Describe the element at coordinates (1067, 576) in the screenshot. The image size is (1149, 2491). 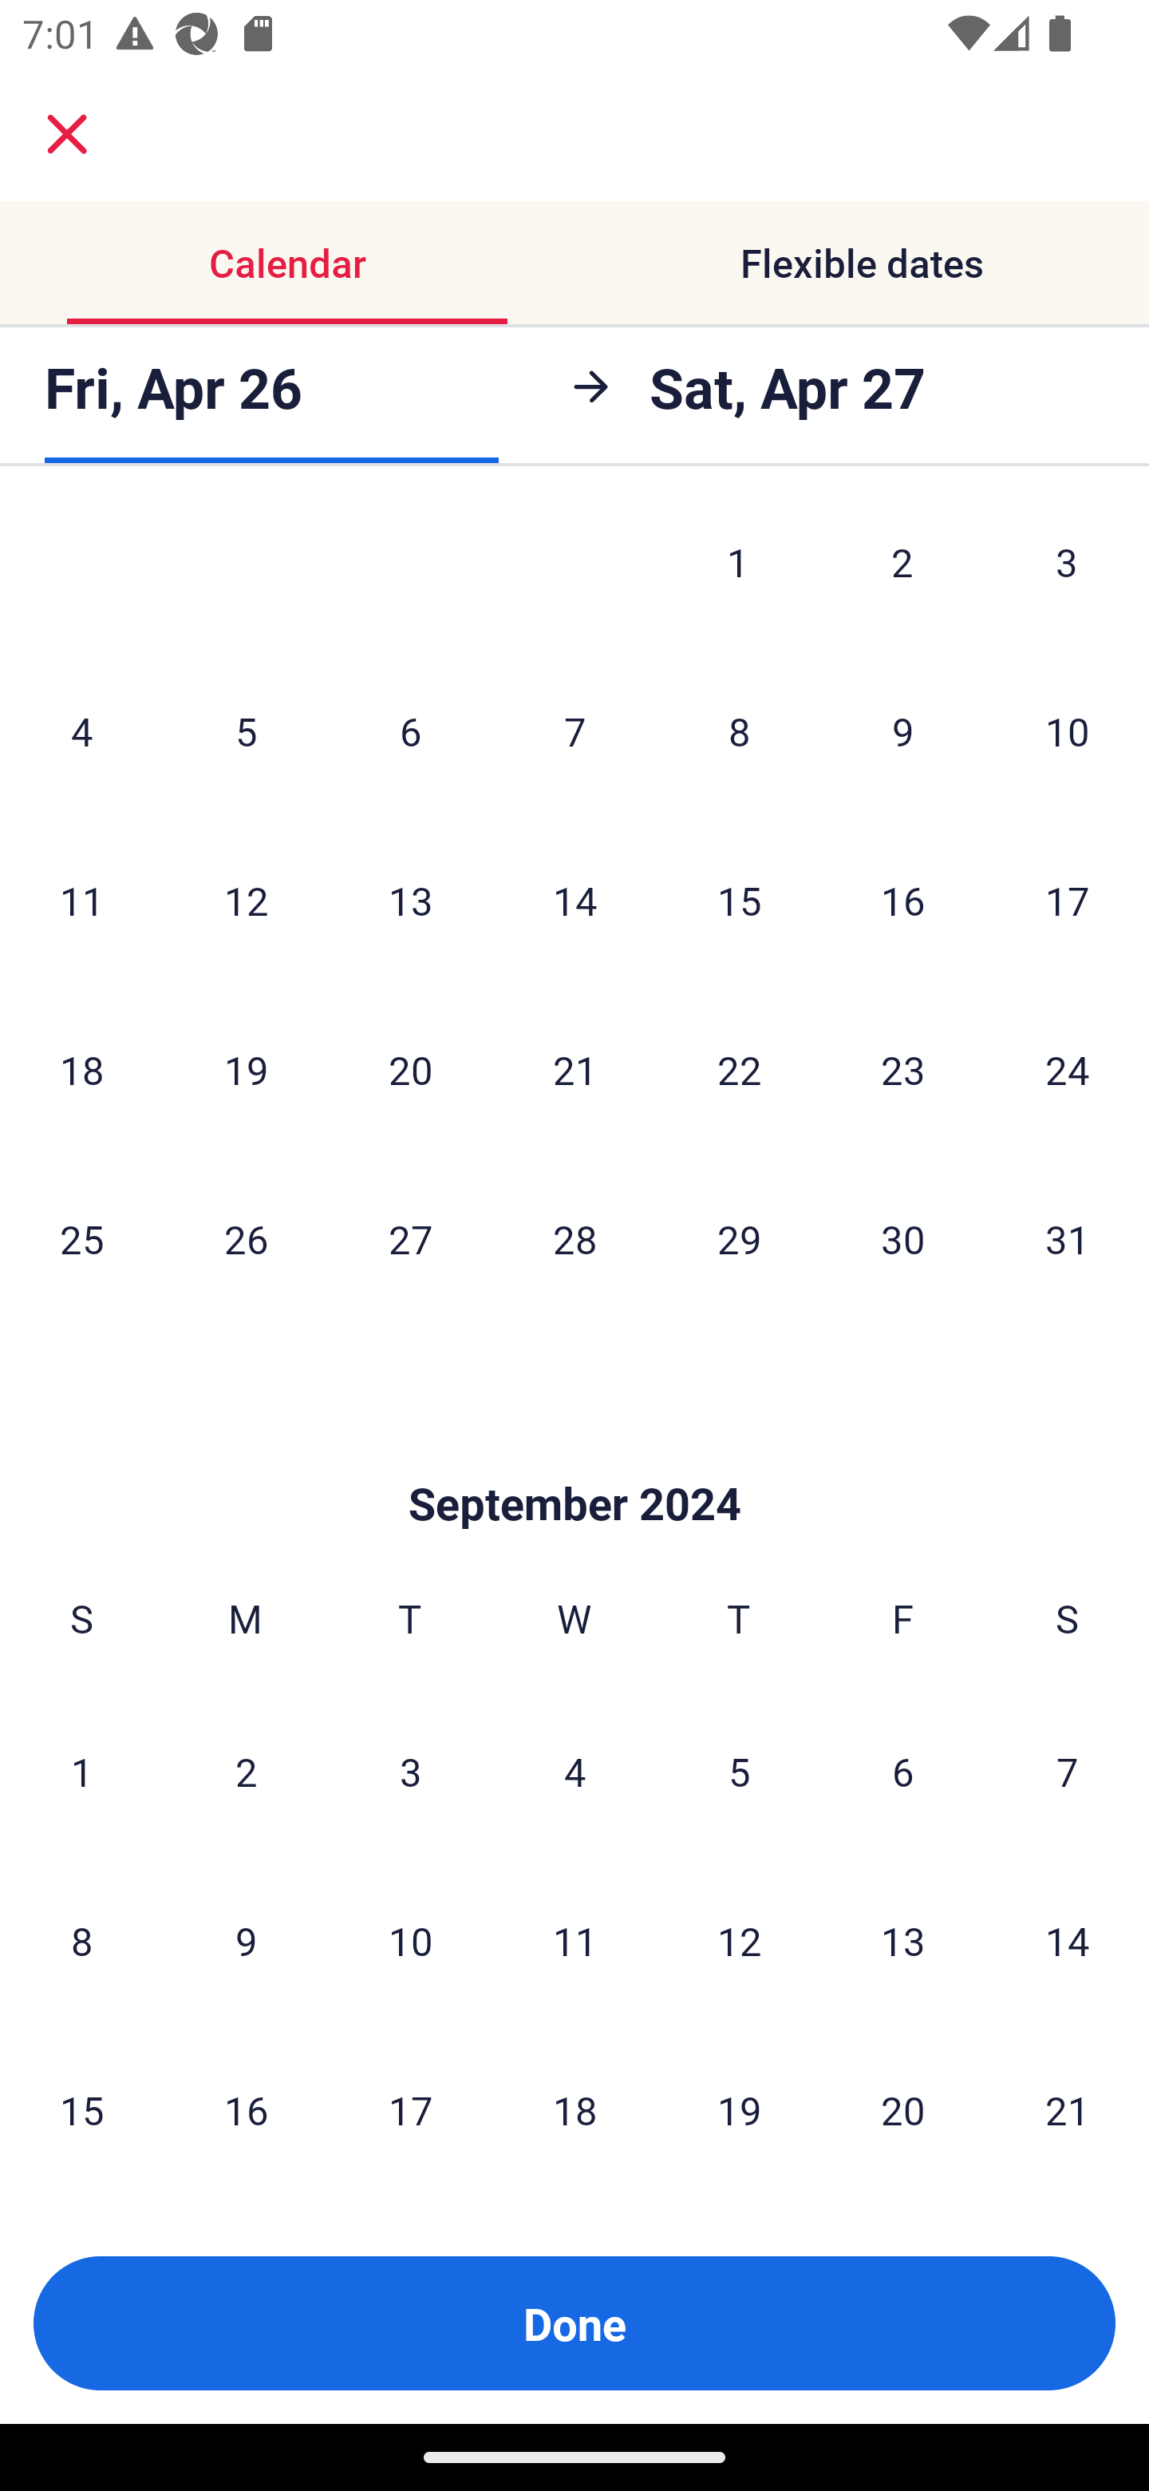
I see `3 Saturday, August 3, 2024` at that location.